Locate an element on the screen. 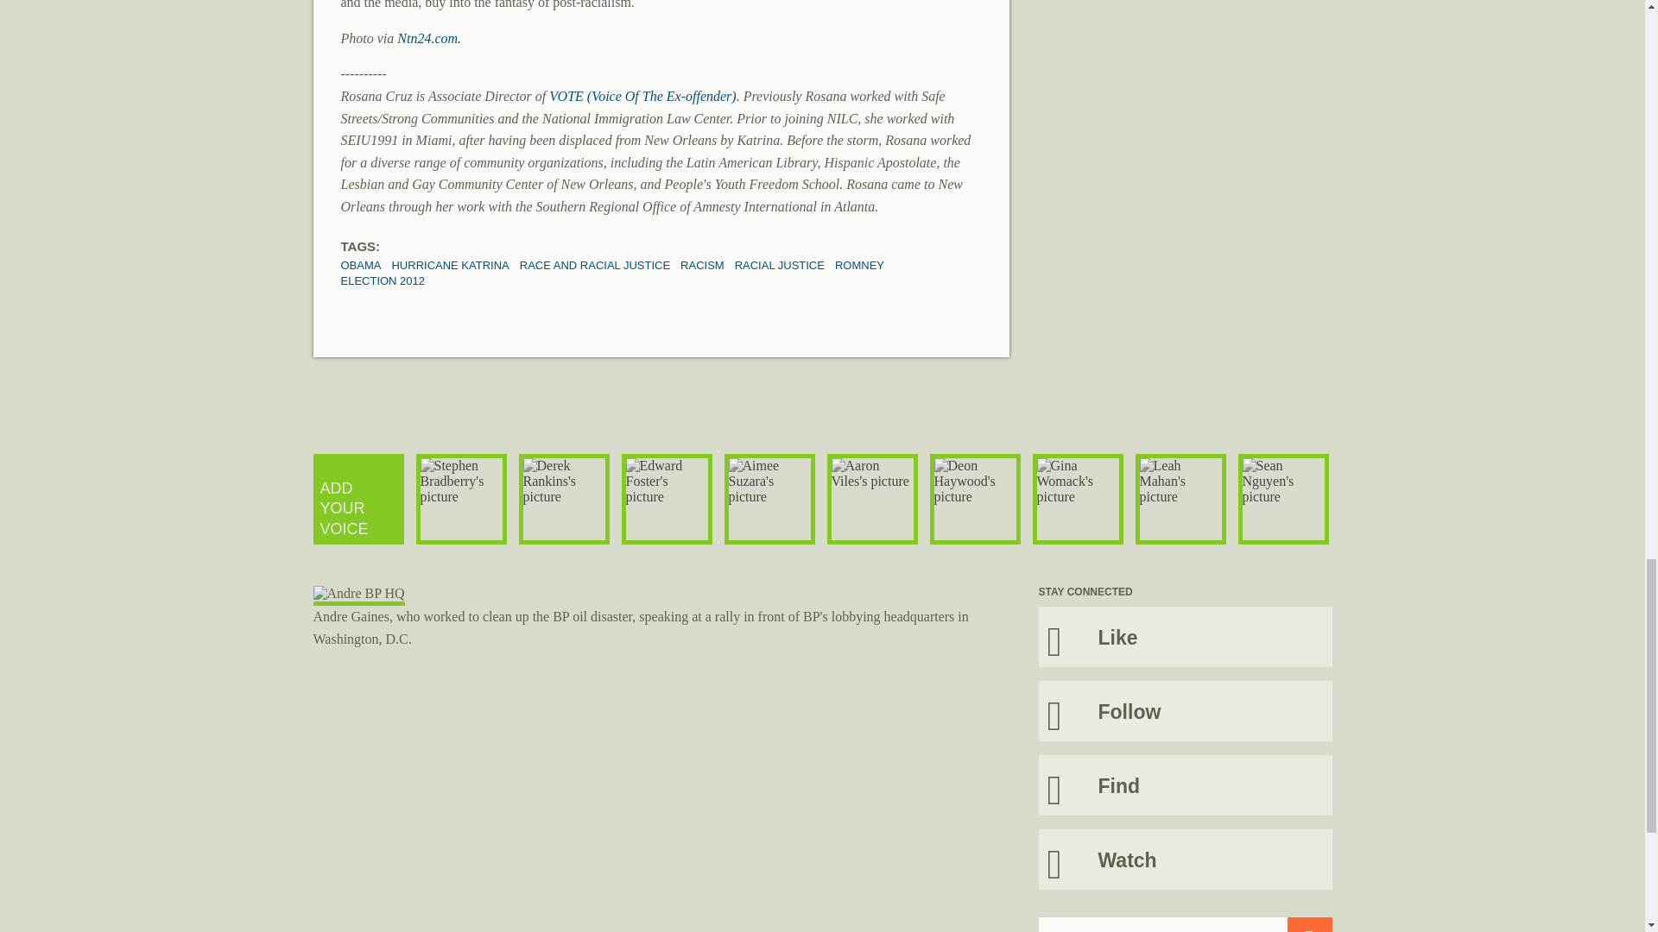 The height and width of the screenshot is (932, 1658). Ntn24.com. is located at coordinates (428, 38).